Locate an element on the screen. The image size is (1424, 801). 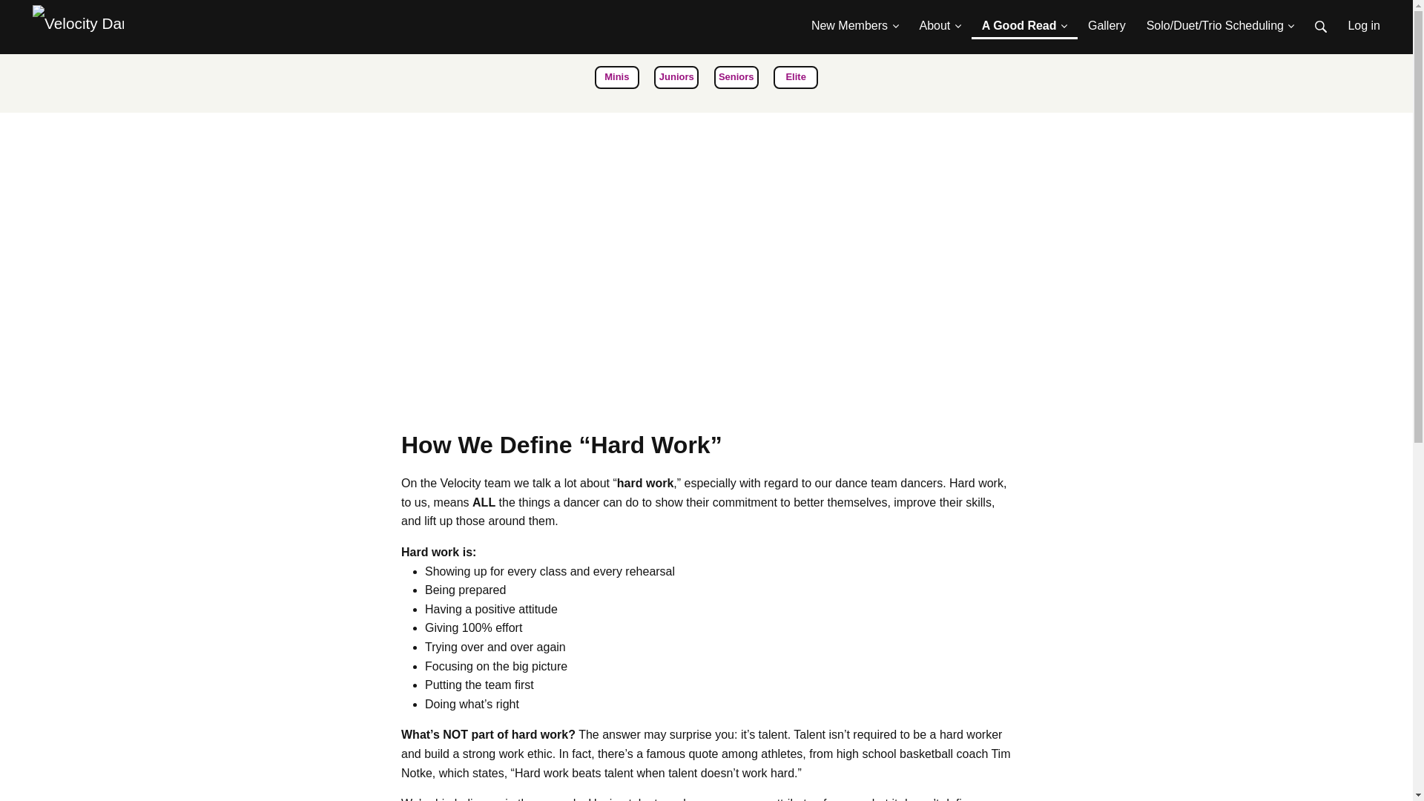
Gallery is located at coordinates (1107, 19).